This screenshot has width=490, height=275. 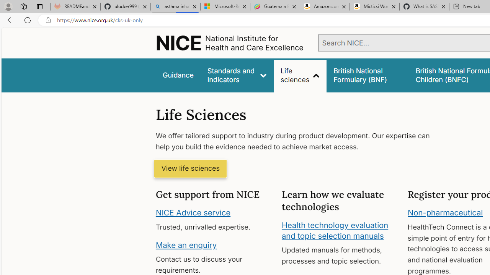 I want to click on Life sciences, so click(x=300, y=75).